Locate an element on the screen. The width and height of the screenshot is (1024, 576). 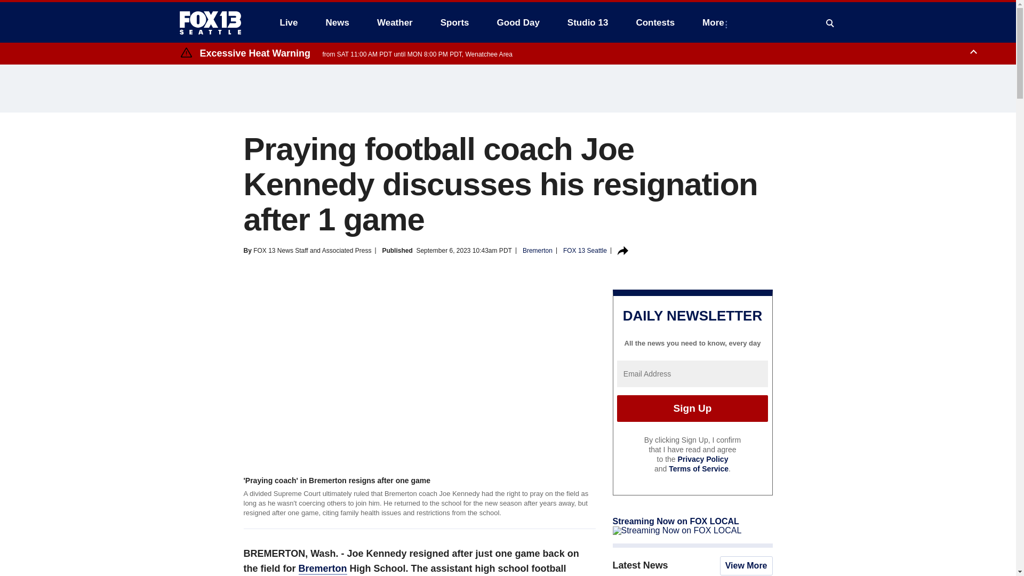
Studio 13 is located at coordinates (588, 22).